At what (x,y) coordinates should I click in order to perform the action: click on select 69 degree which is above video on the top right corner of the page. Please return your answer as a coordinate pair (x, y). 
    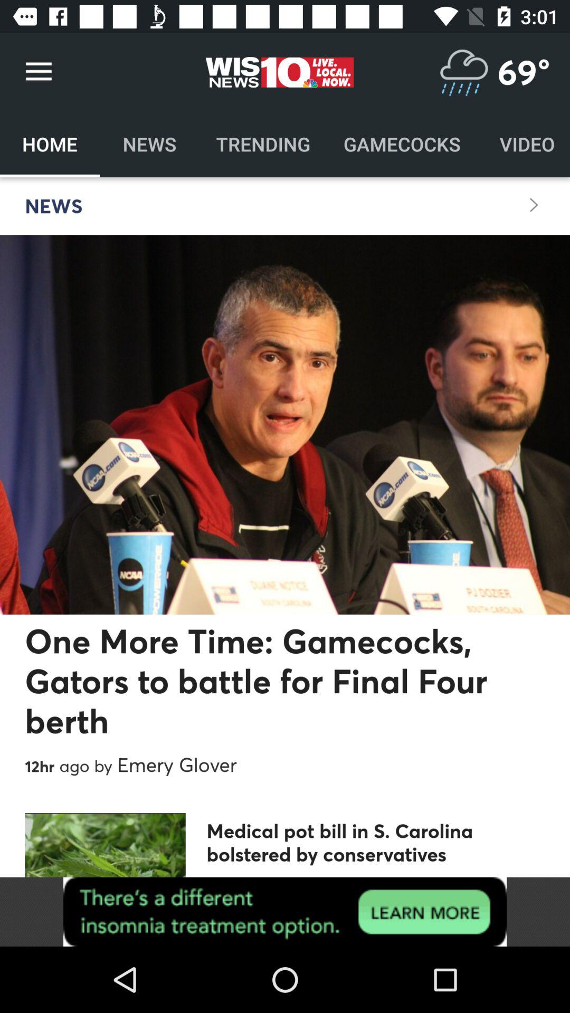
    Looking at the image, I should click on (524, 72).